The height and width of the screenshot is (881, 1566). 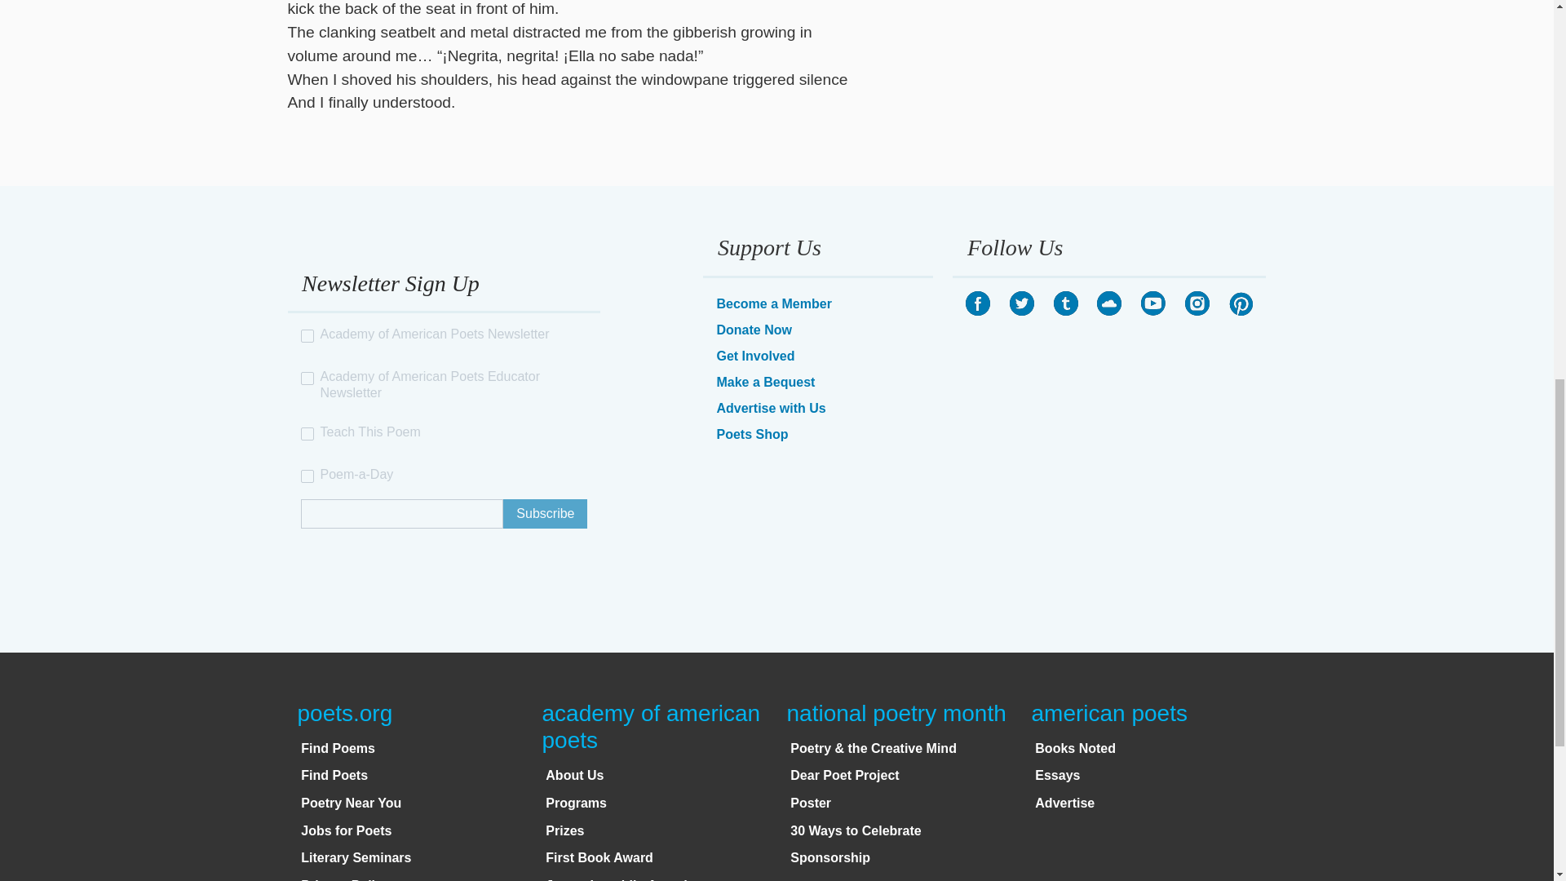 What do you see at coordinates (346, 830) in the screenshot?
I see `Jobs for Poets` at bounding box center [346, 830].